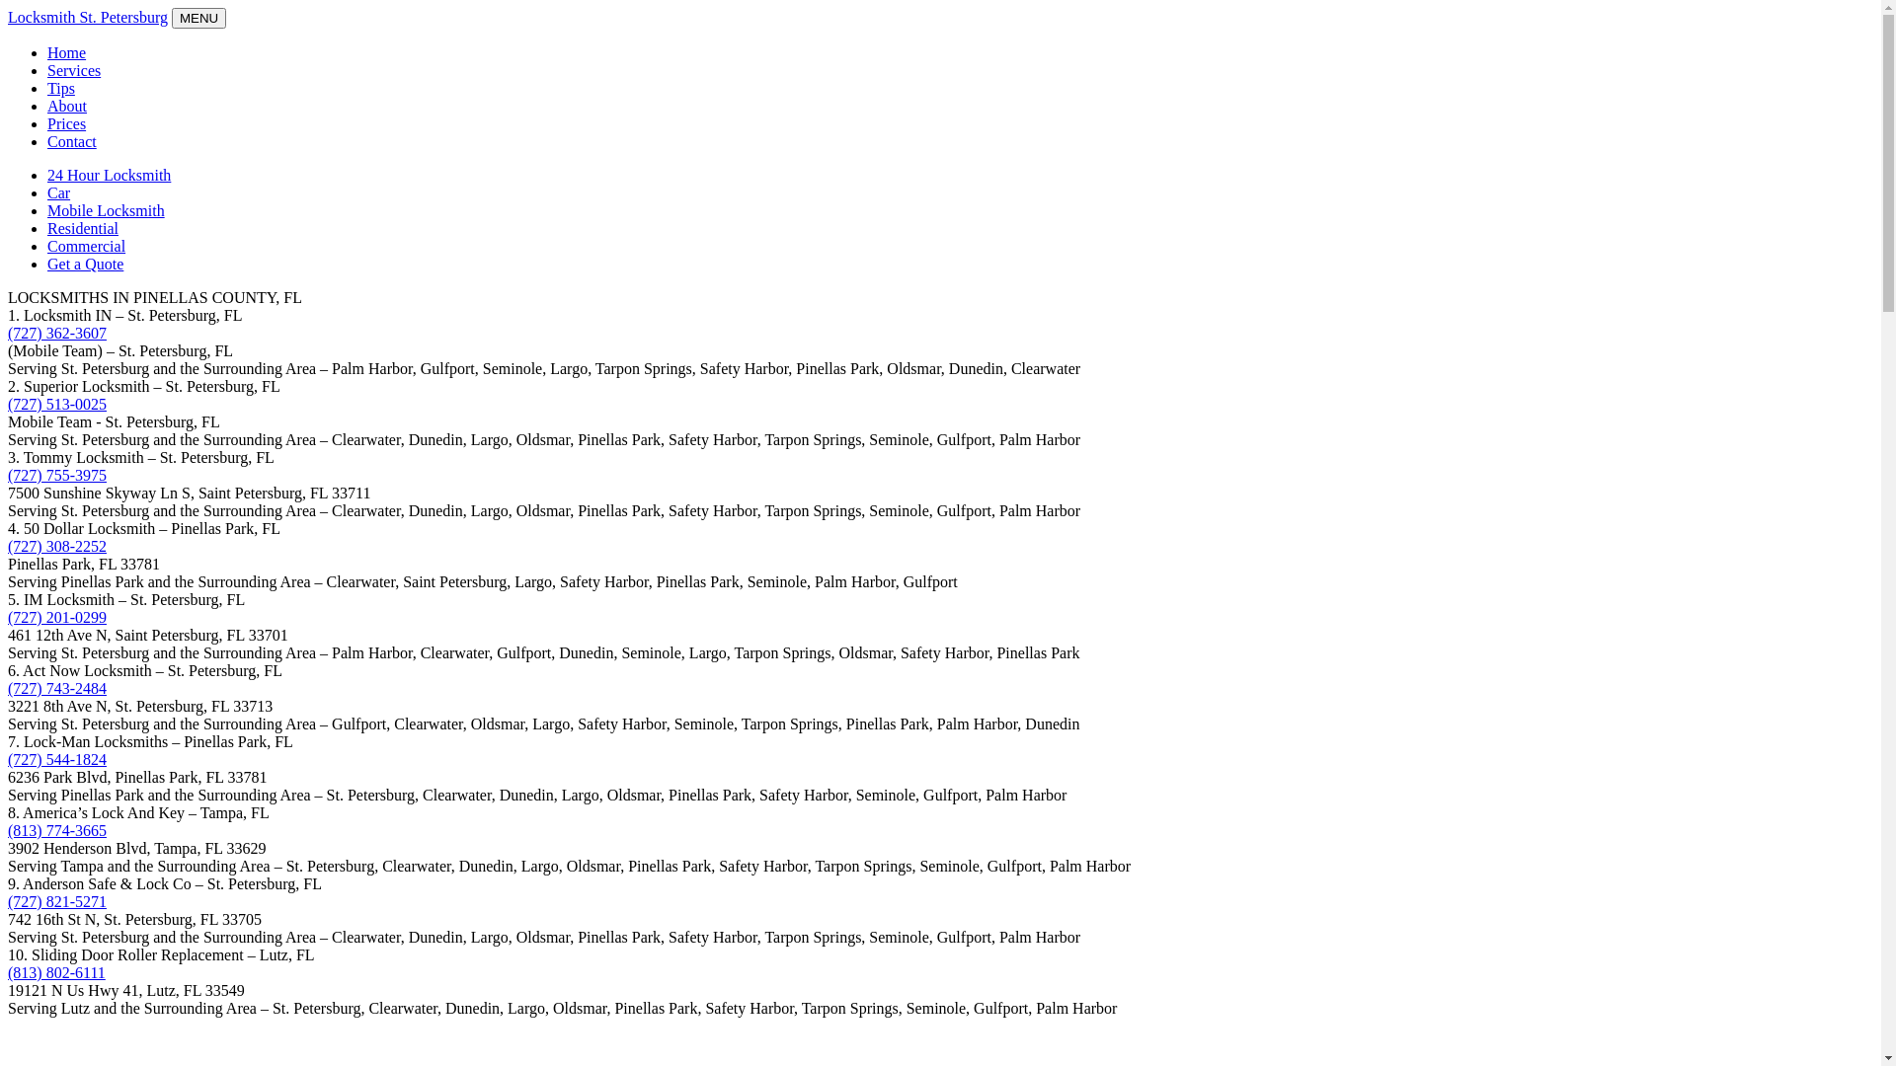 Image resolution: width=1896 pixels, height=1066 pixels. I want to click on Car, so click(59, 192).